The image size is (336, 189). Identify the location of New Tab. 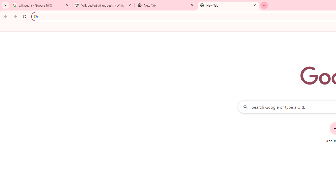
(166, 5).